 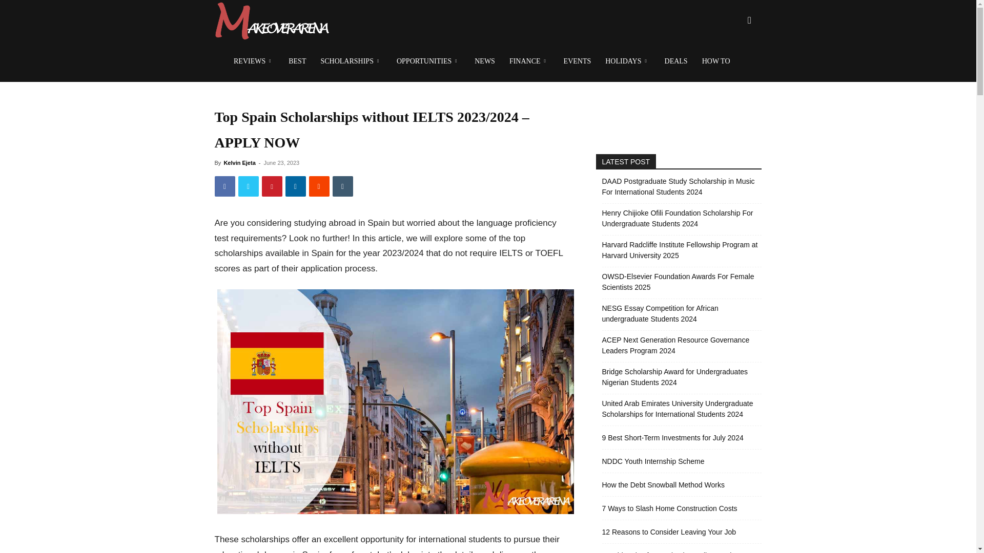 What do you see at coordinates (224, 186) in the screenshot?
I see `Facebook` at bounding box center [224, 186].